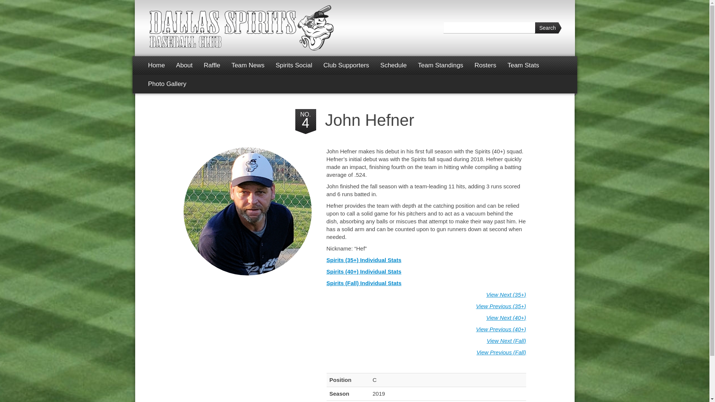 This screenshot has width=715, height=402. What do you see at coordinates (548, 28) in the screenshot?
I see `Search` at bounding box center [548, 28].